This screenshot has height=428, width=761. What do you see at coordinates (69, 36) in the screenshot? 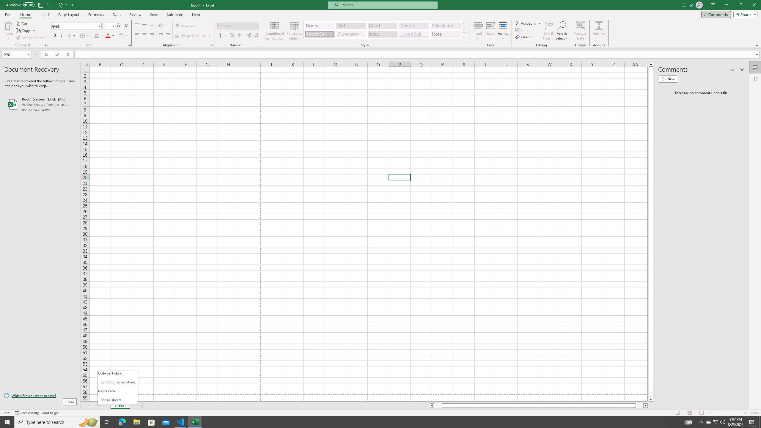
I see `Underline` at bounding box center [69, 36].